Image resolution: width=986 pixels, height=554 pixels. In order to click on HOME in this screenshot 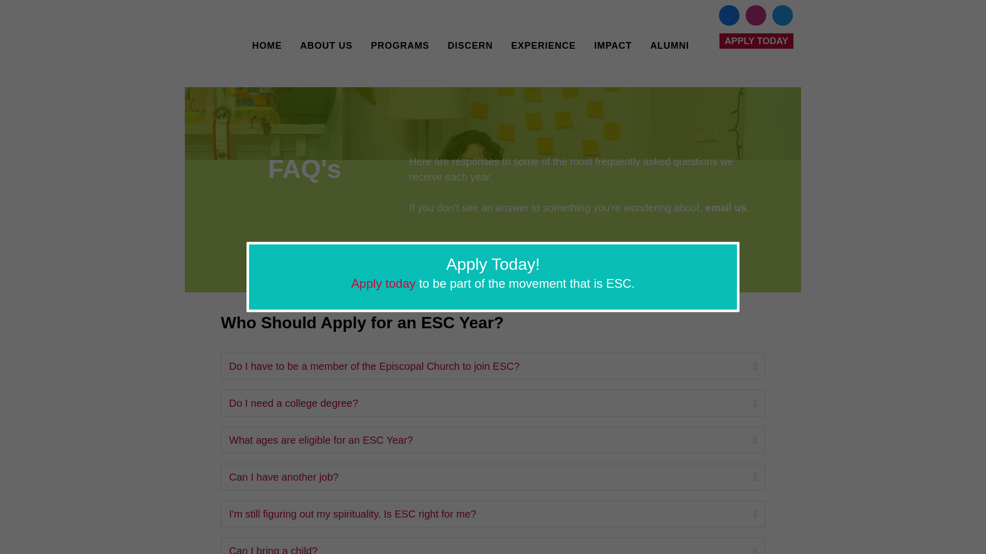, I will do `click(267, 46)`.